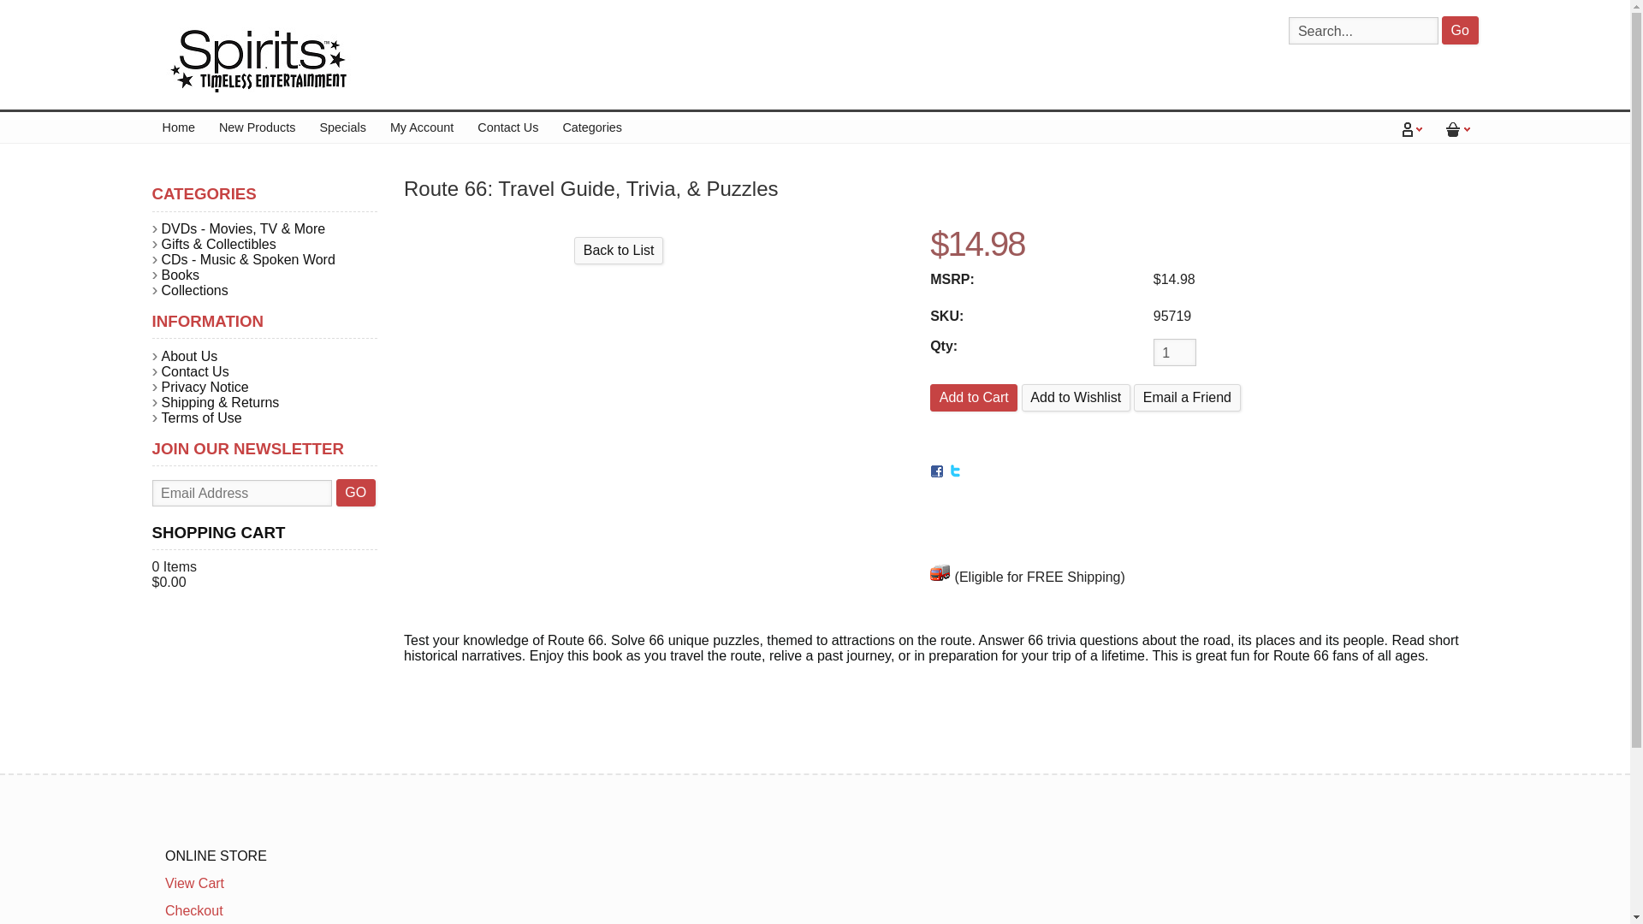  I want to click on Specials, so click(342, 127).